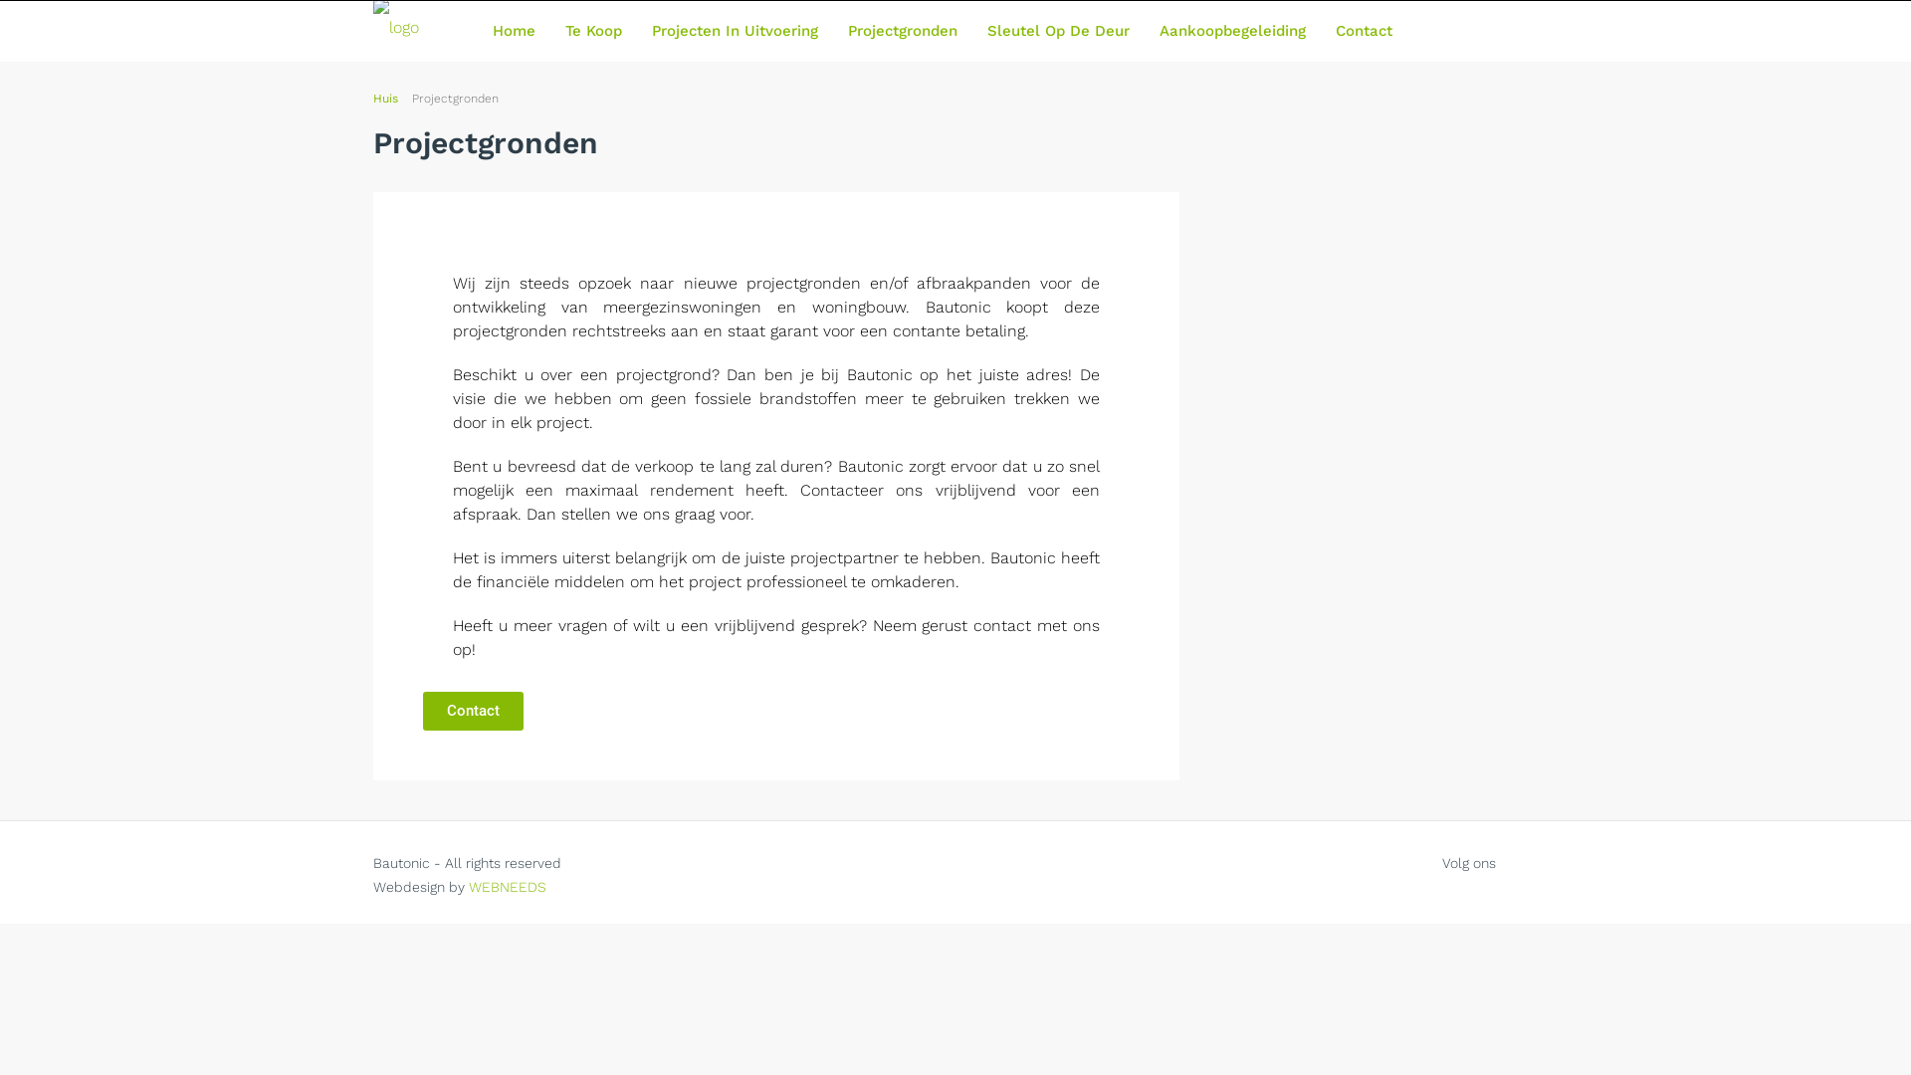 This screenshot has width=1911, height=1075. Describe the element at coordinates (593, 31) in the screenshot. I see `Te Koop` at that location.